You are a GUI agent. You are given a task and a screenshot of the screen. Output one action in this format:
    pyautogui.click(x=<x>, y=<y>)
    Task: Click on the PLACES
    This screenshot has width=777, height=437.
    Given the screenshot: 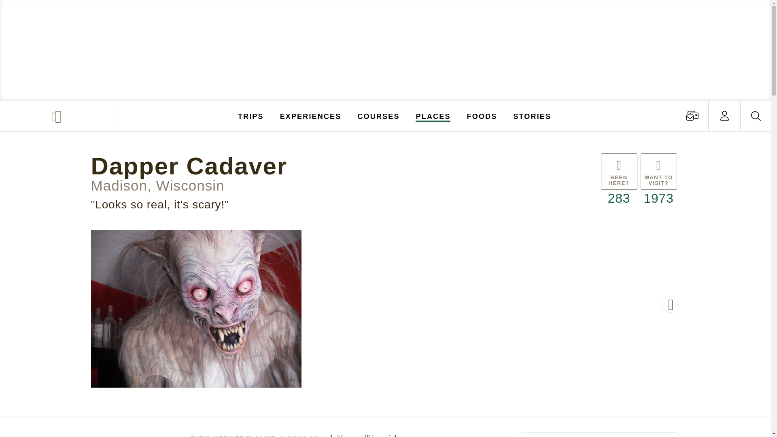 What is the action you would take?
    pyautogui.click(x=433, y=116)
    